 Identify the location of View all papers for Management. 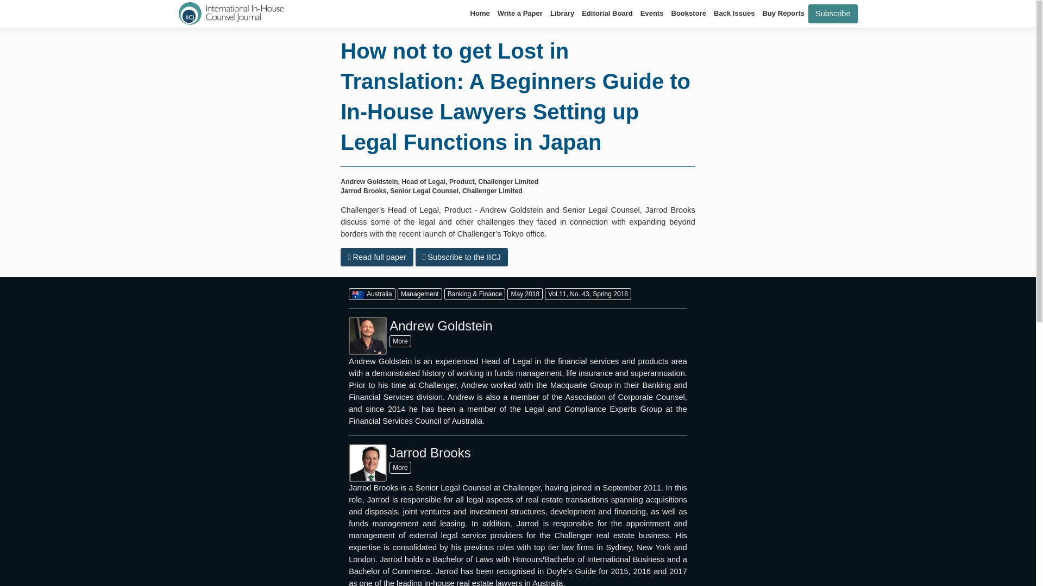
(419, 294).